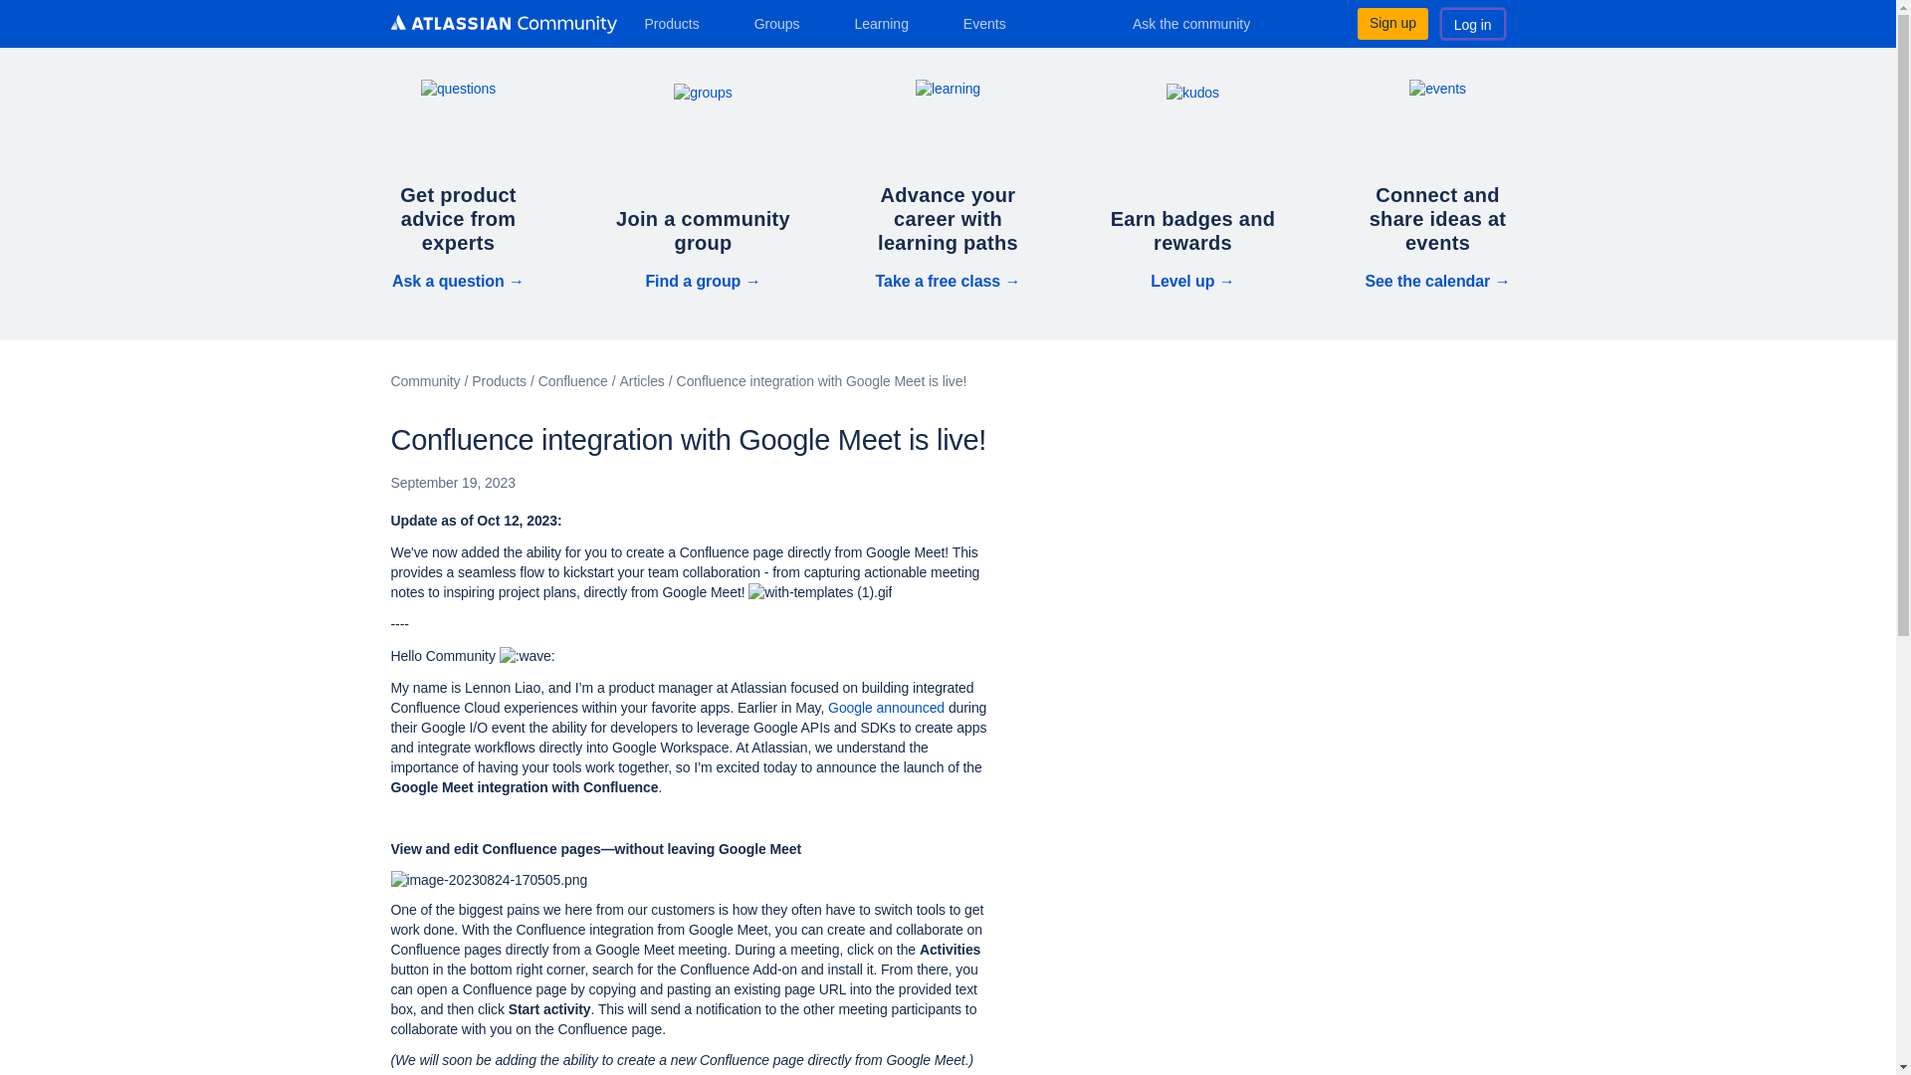  Describe the element at coordinates (992, 23) in the screenshot. I see `Events` at that location.